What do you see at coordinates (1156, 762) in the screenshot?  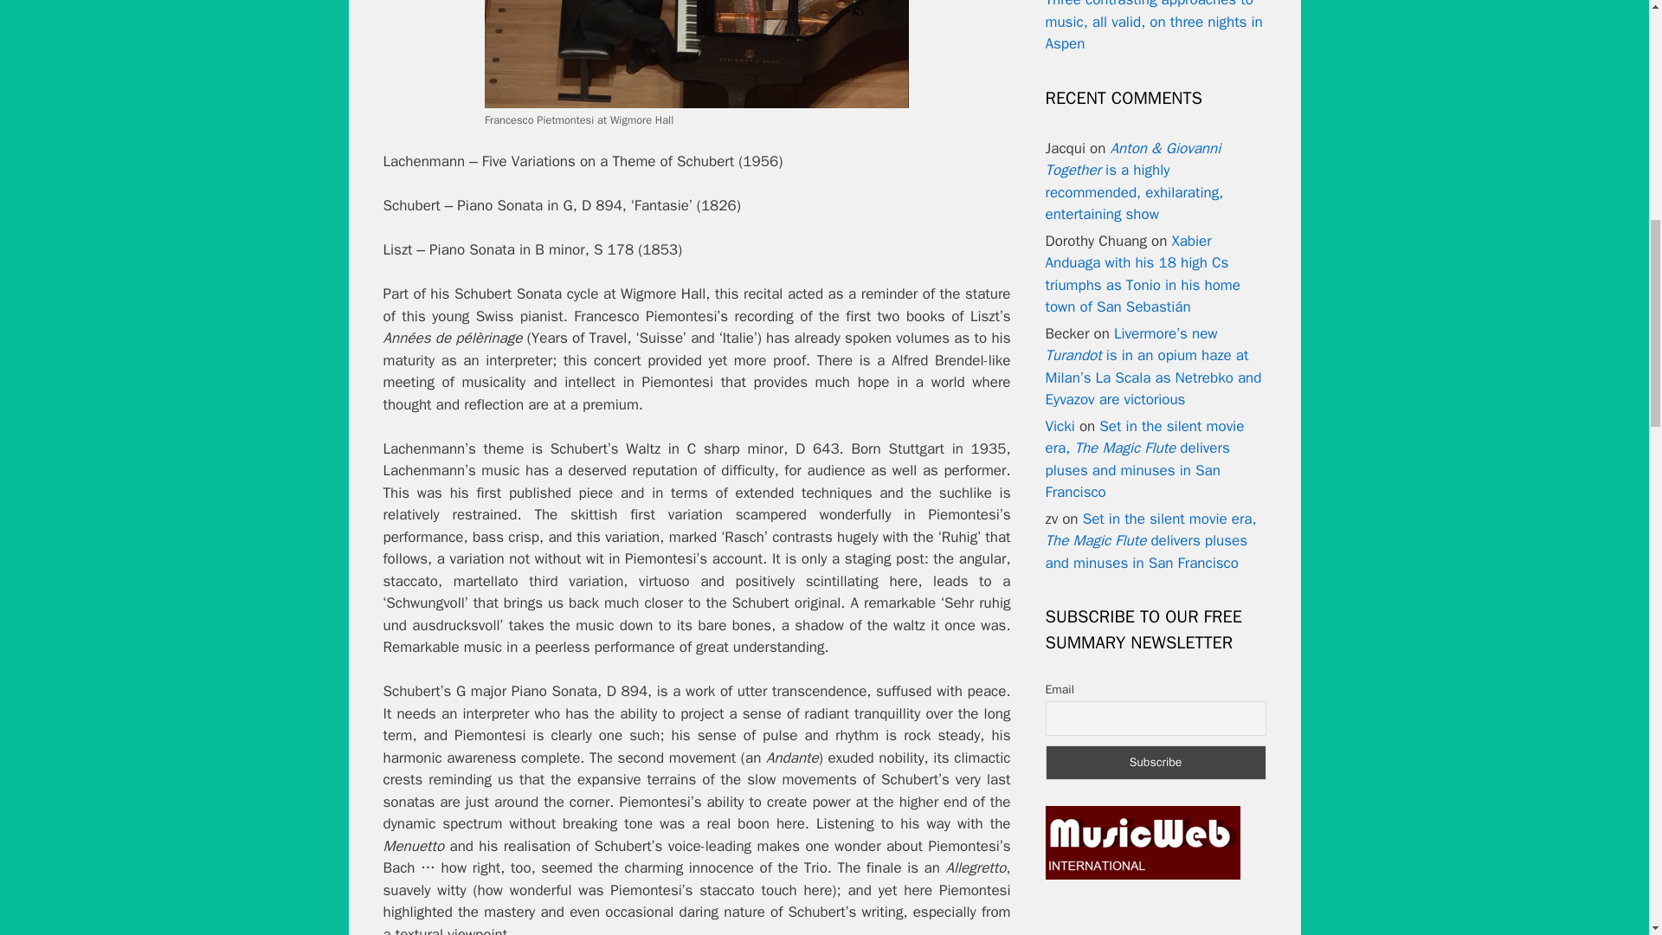 I see `Subscribe` at bounding box center [1156, 762].